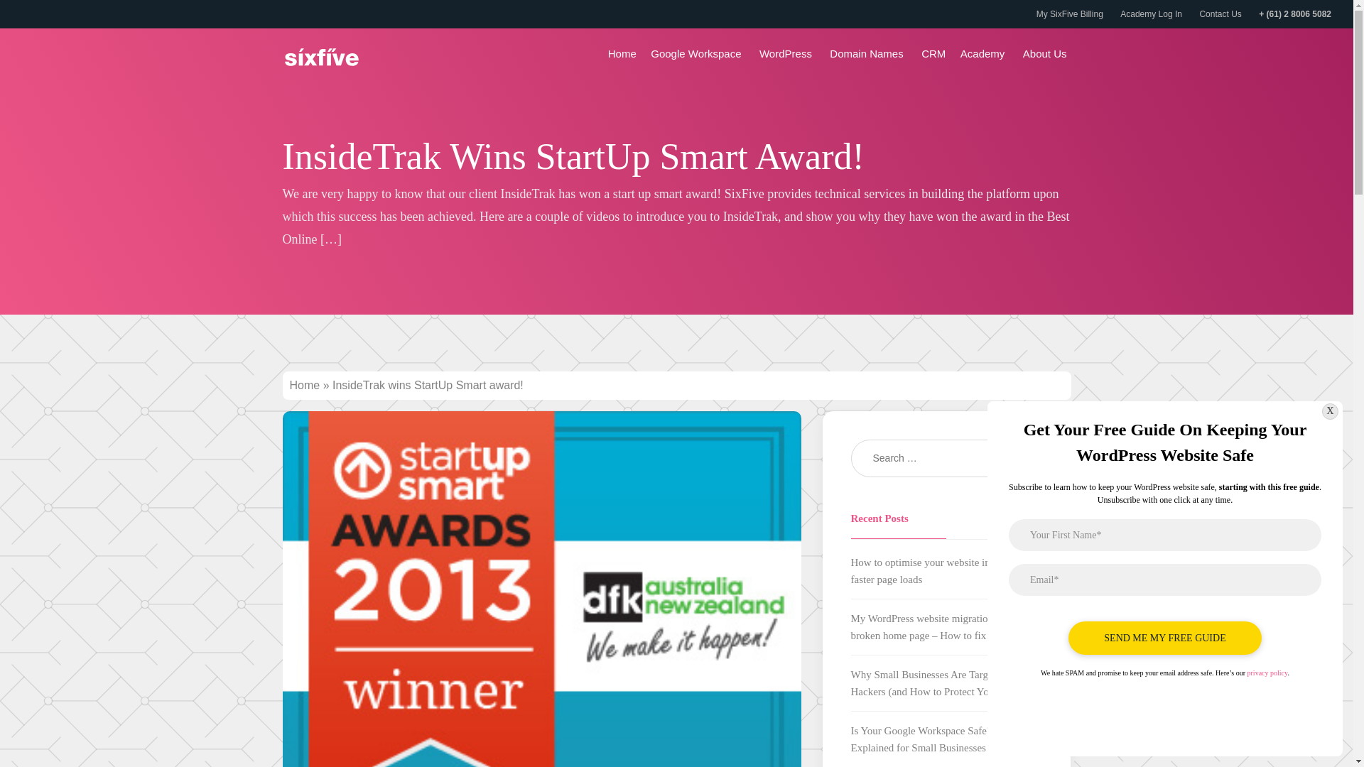 This screenshot has height=767, width=1364. Describe the element at coordinates (698, 54) in the screenshot. I see `Google Workspace` at that location.